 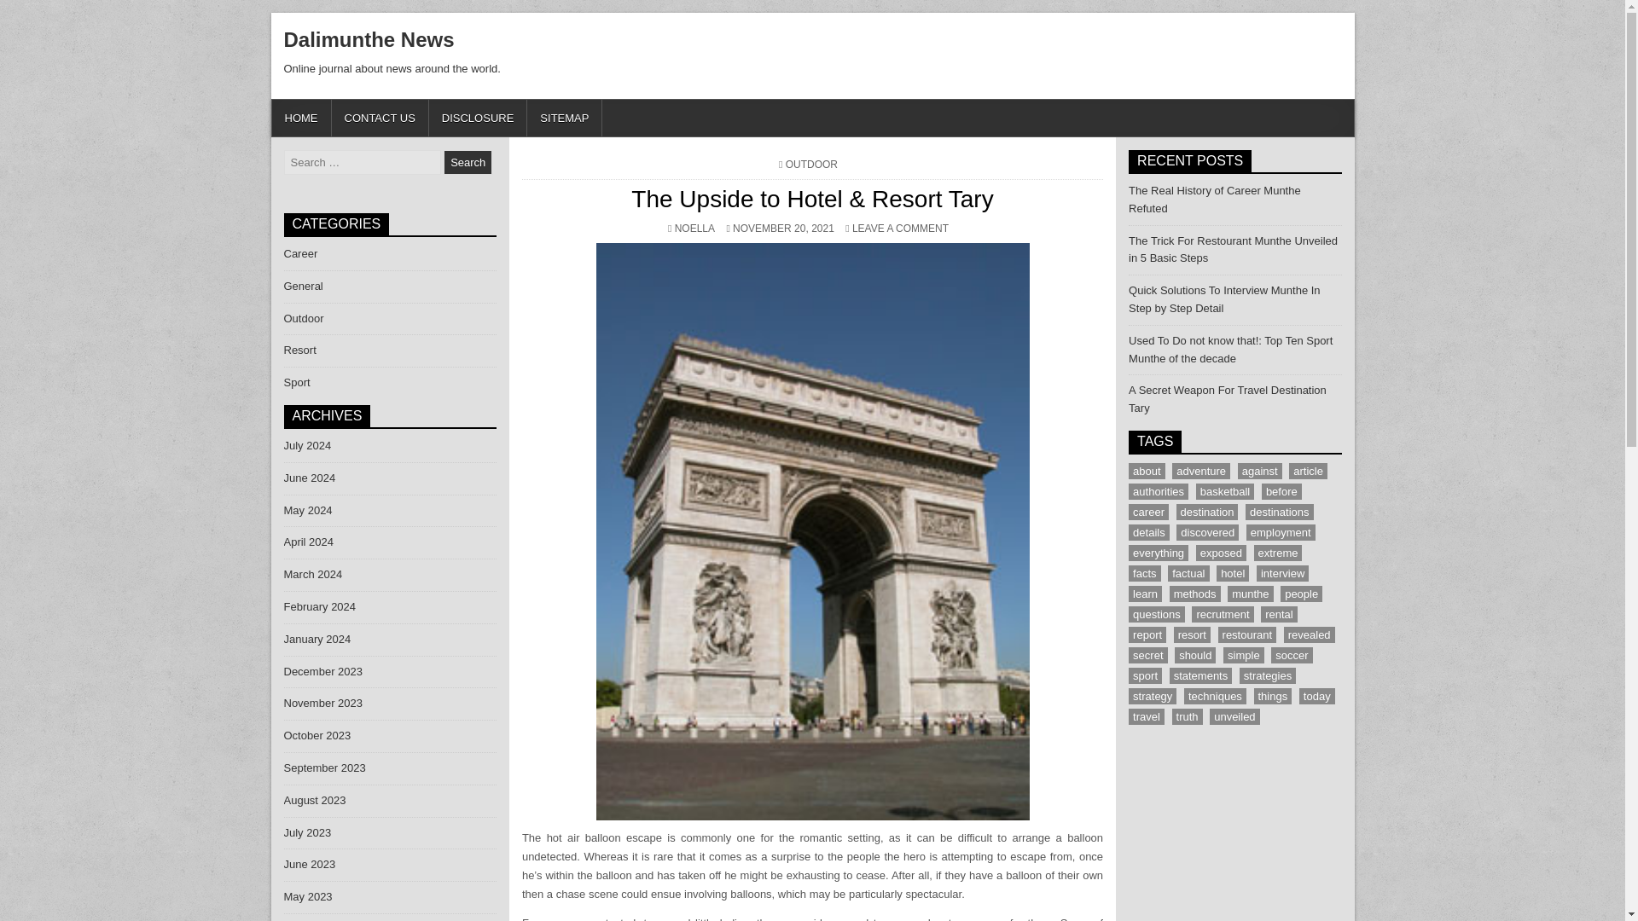 What do you see at coordinates (694, 229) in the screenshot?
I see `OUTDOOR` at bounding box center [694, 229].